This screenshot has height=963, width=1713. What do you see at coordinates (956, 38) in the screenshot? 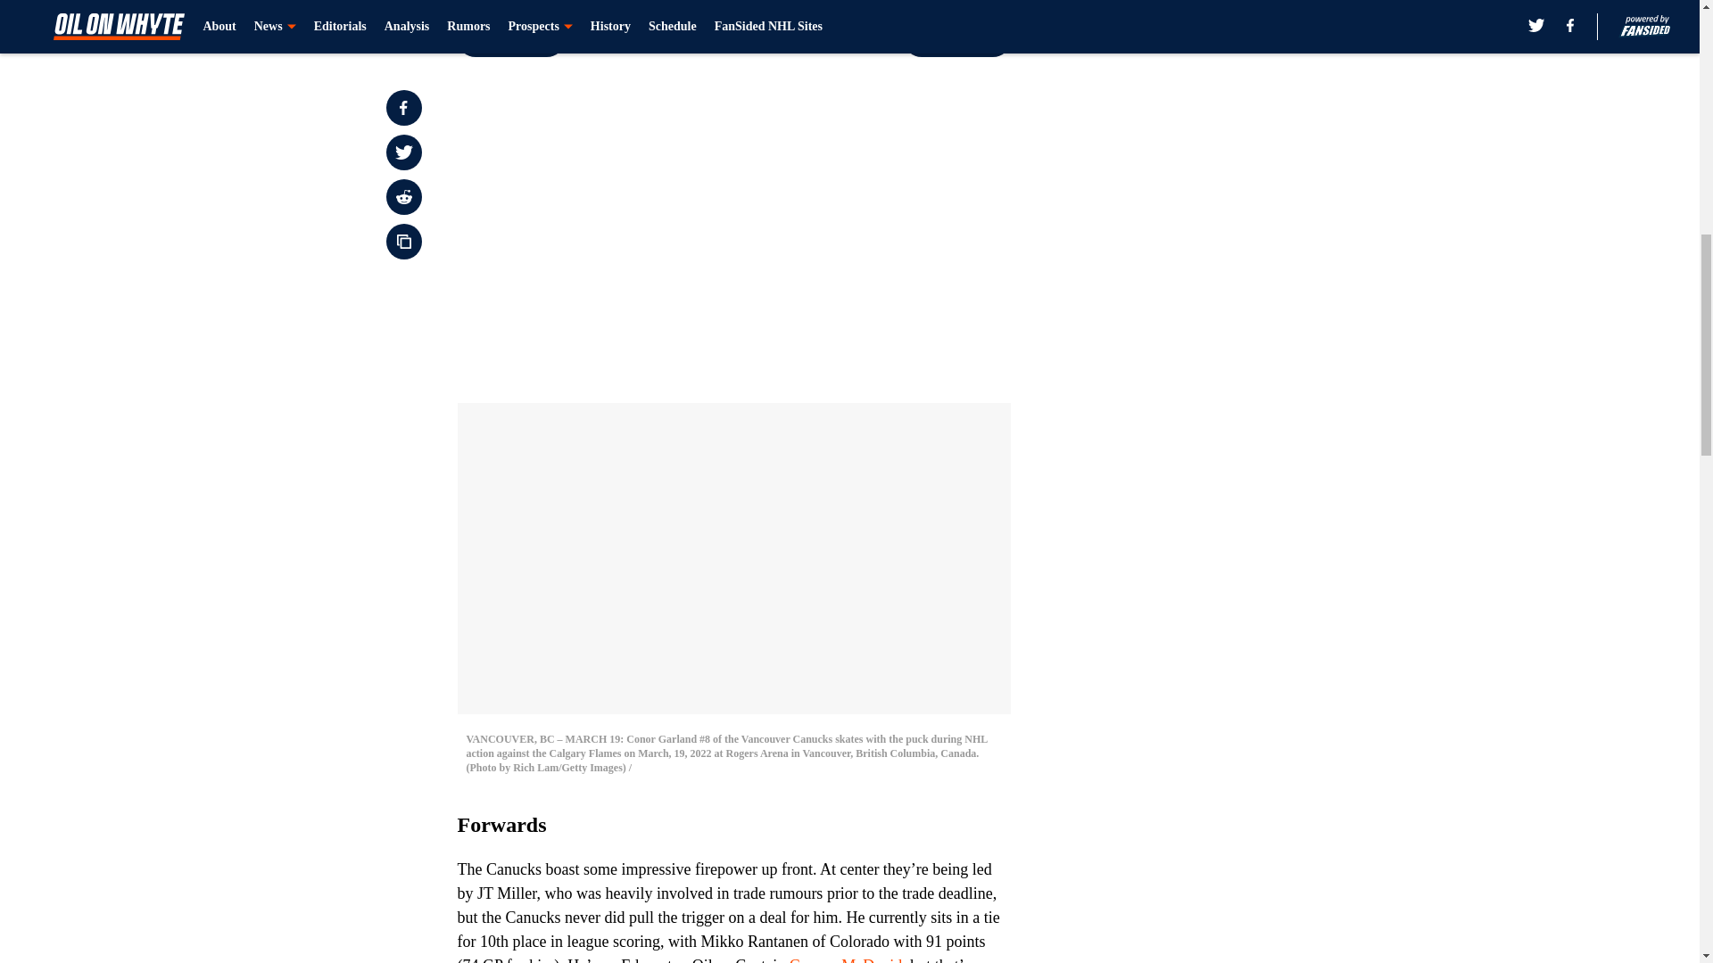
I see `Next` at bounding box center [956, 38].